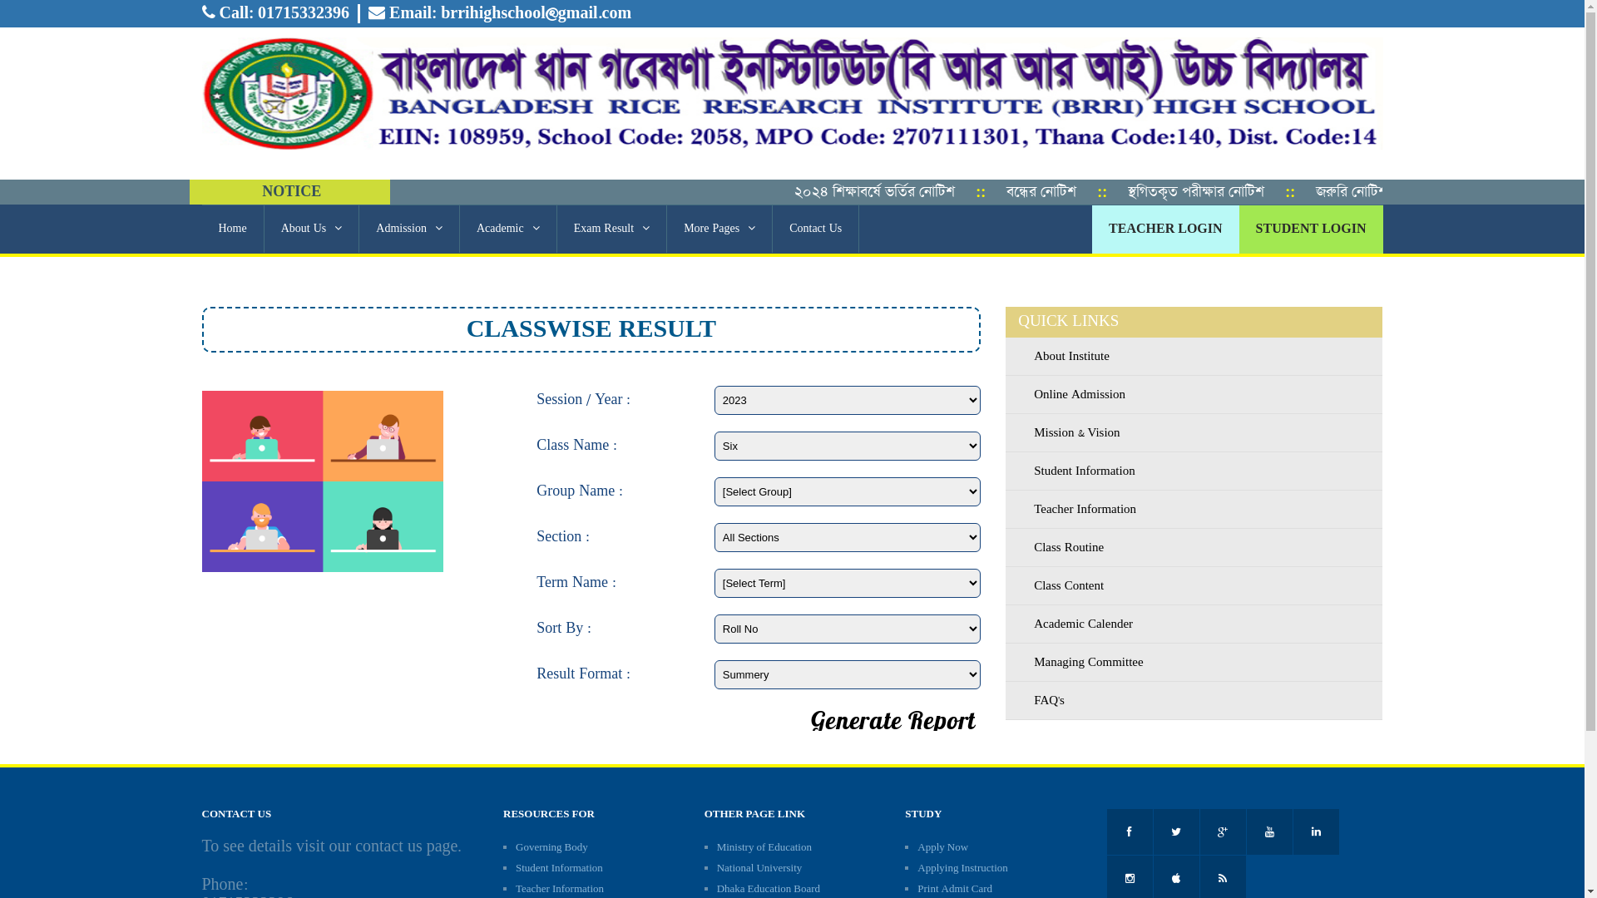  I want to click on Class Routine, so click(1194, 547).